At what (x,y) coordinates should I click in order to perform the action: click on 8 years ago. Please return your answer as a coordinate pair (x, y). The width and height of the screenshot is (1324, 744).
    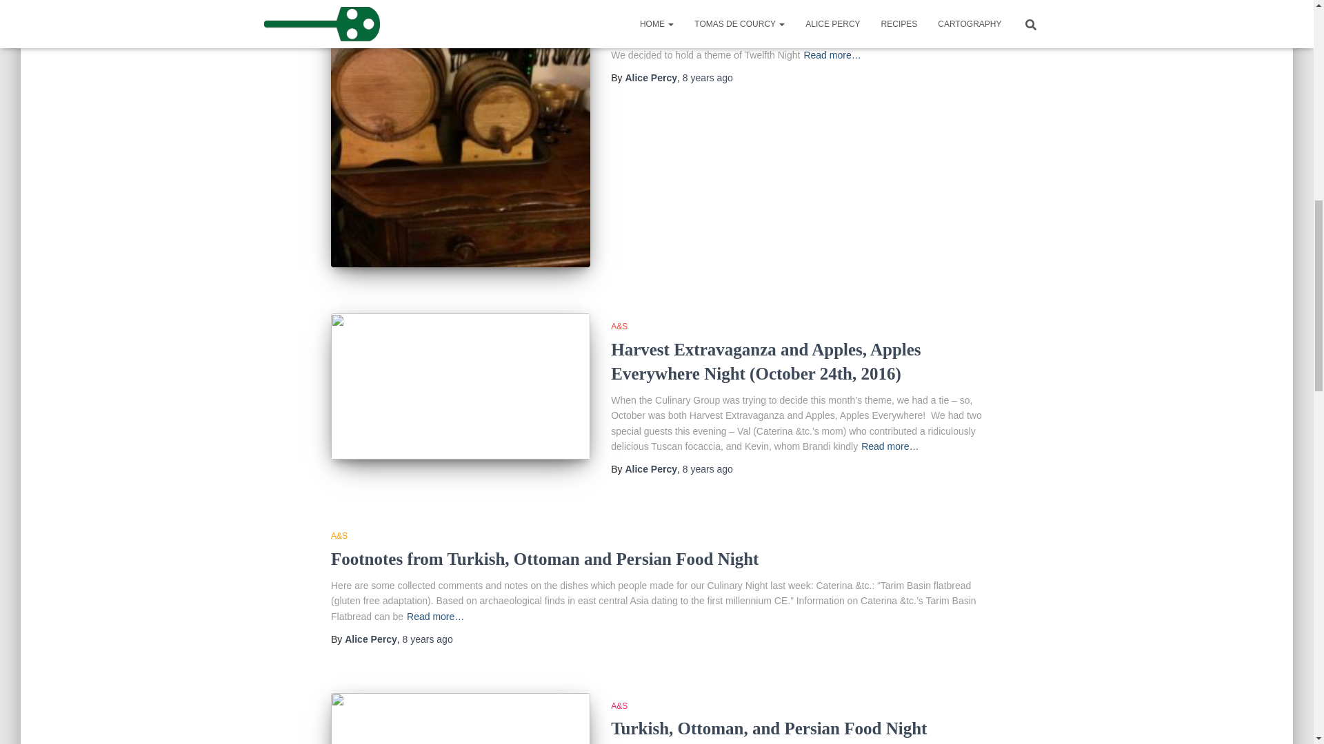
    Looking at the image, I should click on (708, 468).